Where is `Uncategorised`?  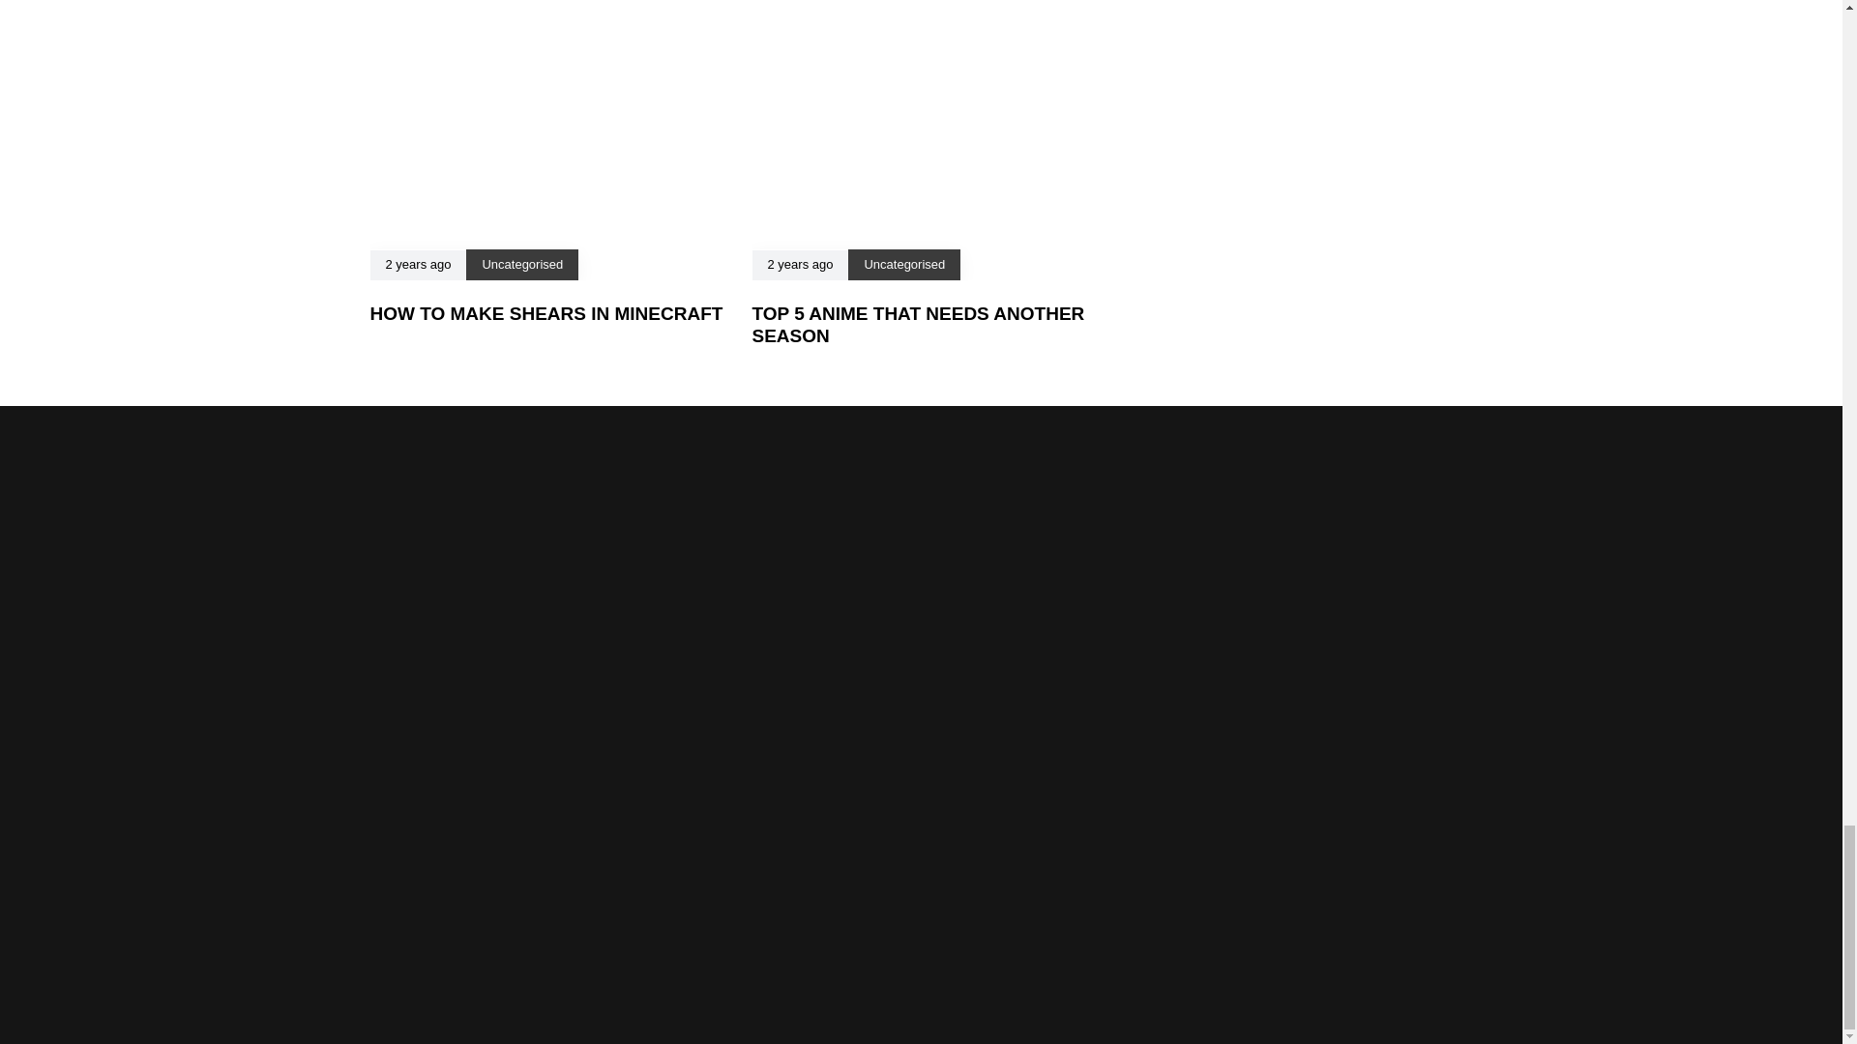
Uncategorised is located at coordinates (903, 263).